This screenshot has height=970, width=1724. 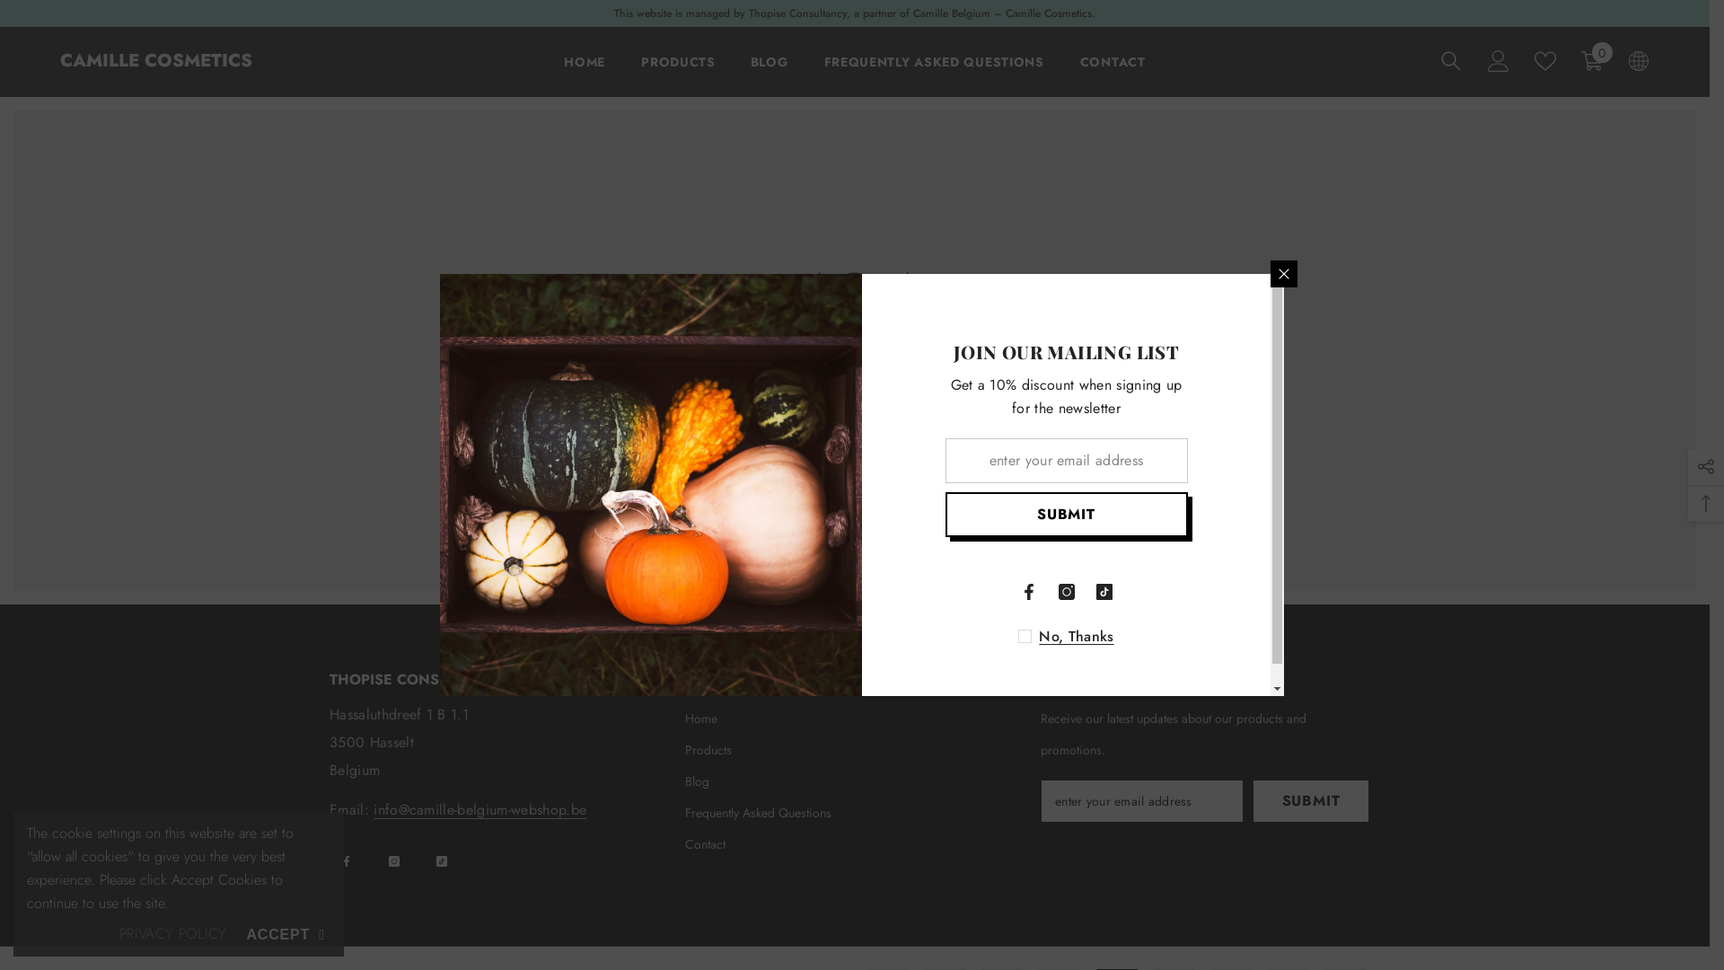 I want to click on Wish Lists, so click(x=1545, y=61).